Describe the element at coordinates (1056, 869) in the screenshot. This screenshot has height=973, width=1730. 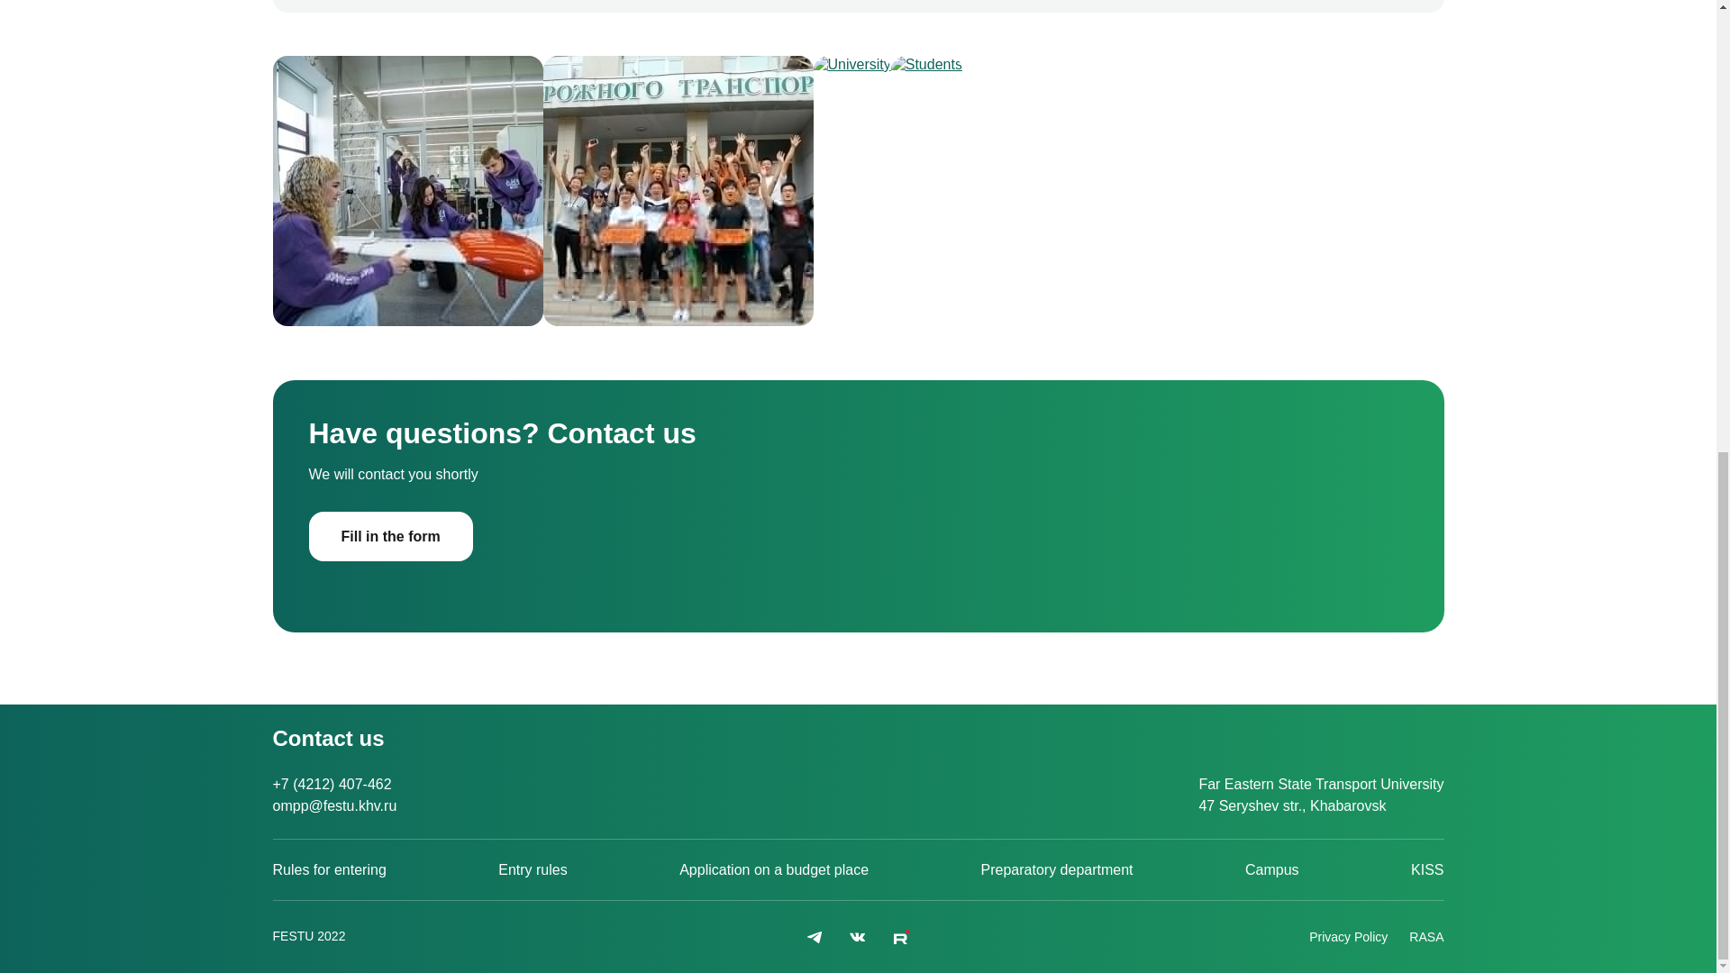
I see `Preparatory department` at that location.